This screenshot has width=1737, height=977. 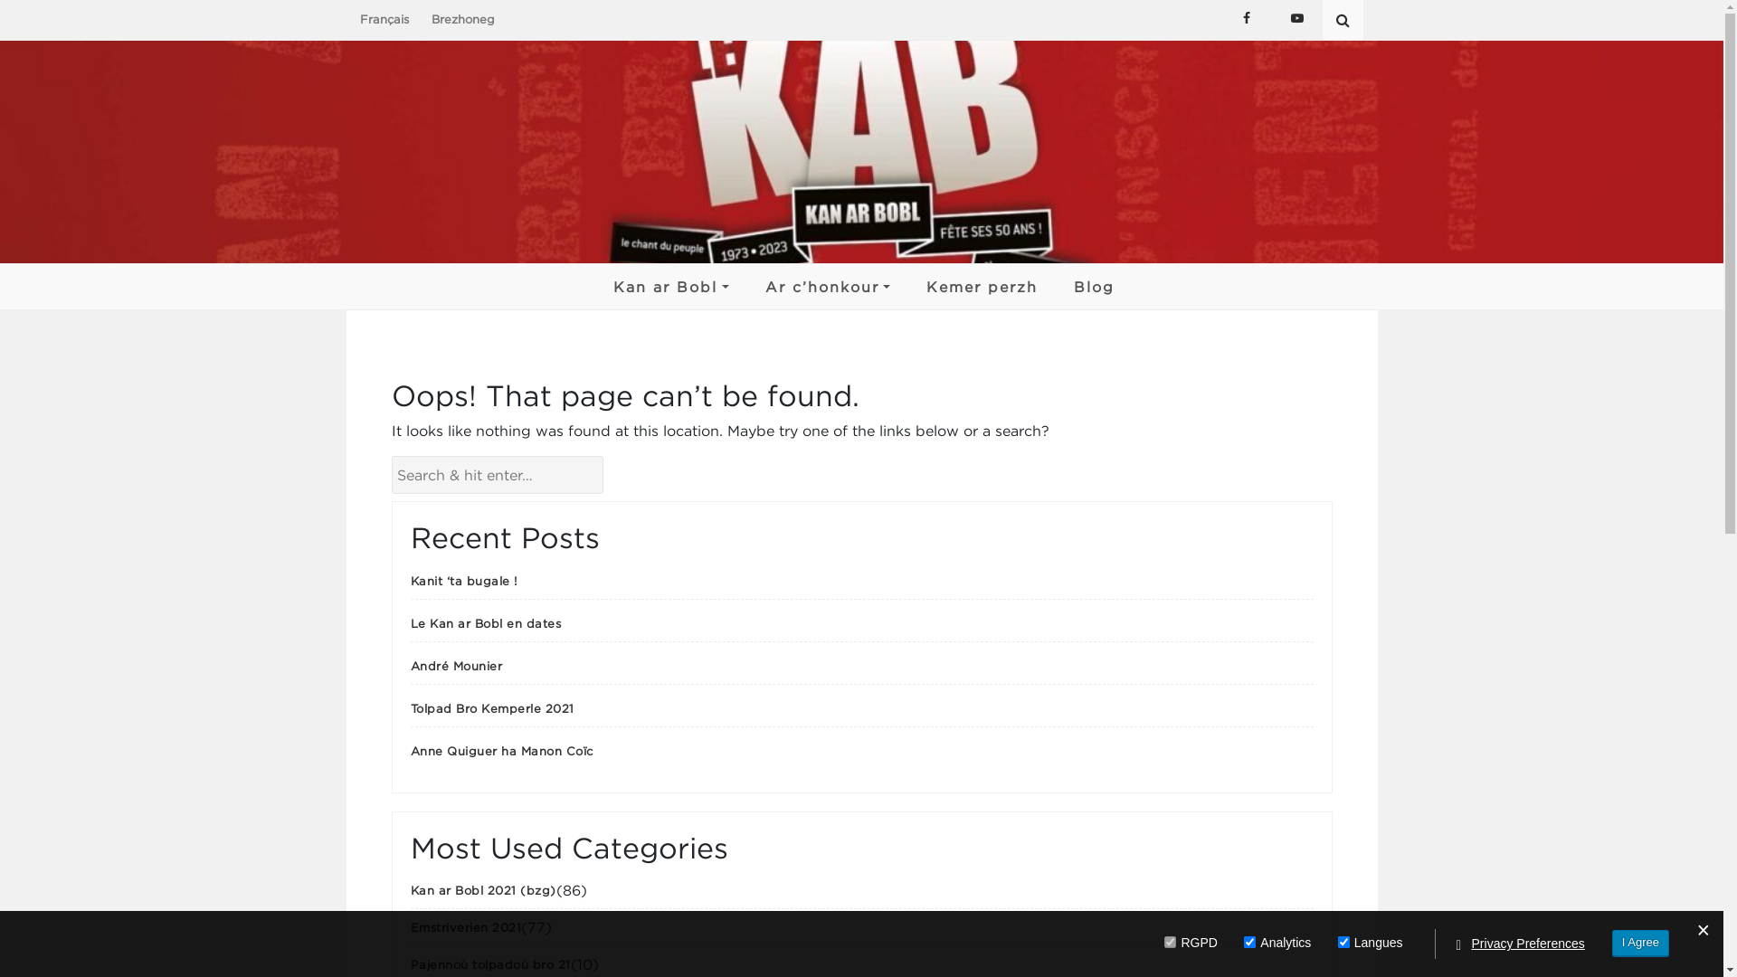 I want to click on Kemer perzh, so click(x=982, y=287).